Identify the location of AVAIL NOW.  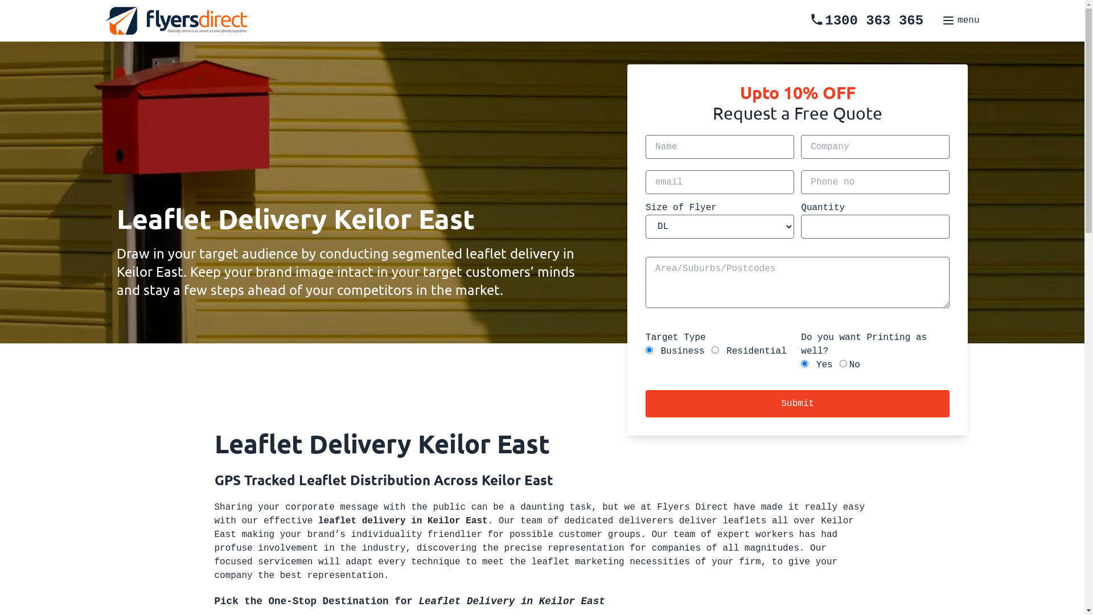
(591, 321).